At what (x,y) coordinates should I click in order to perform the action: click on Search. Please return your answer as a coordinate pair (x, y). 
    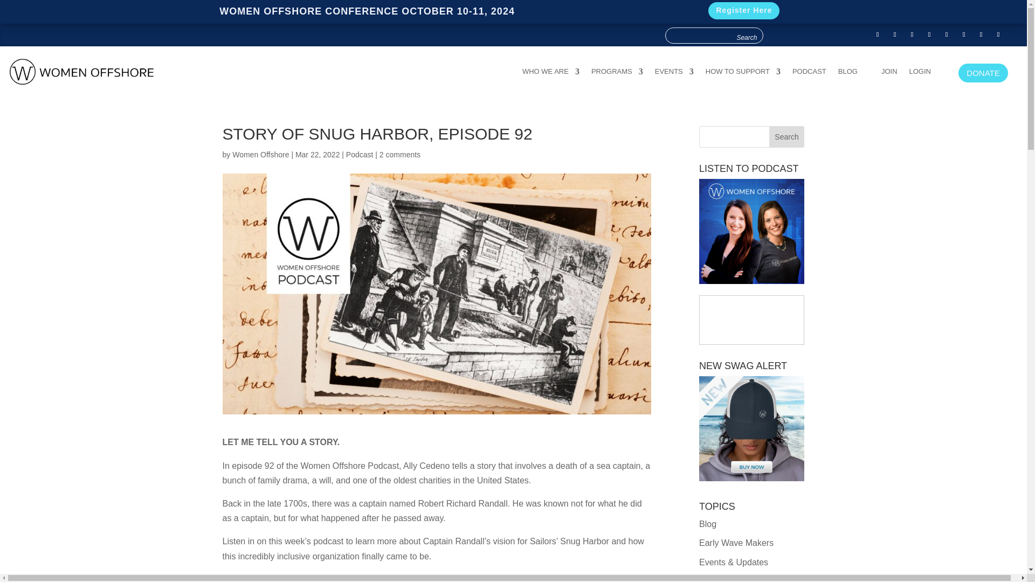
    Looking at the image, I should click on (747, 37).